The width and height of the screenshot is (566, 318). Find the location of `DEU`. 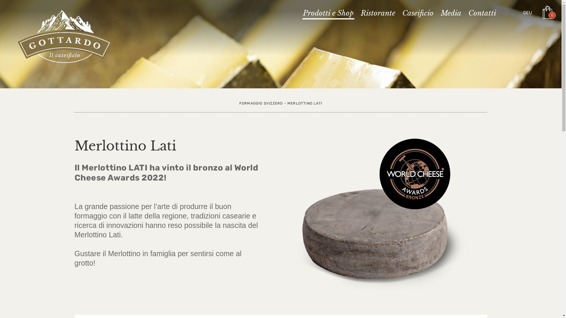

DEU is located at coordinates (528, 13).